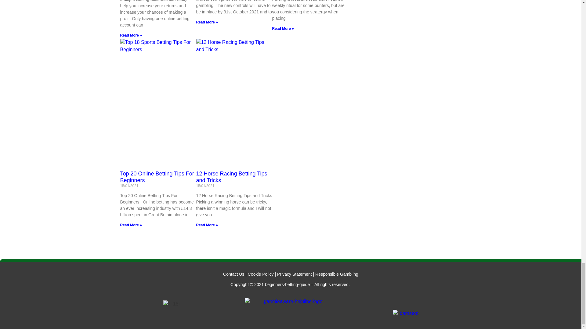 The width and height of the screenshot is (586, 329). Describe the element at coordinates (157, 177) in the screenshot. I see `Top 20 Online Betting Tips For Beginners` at that location.